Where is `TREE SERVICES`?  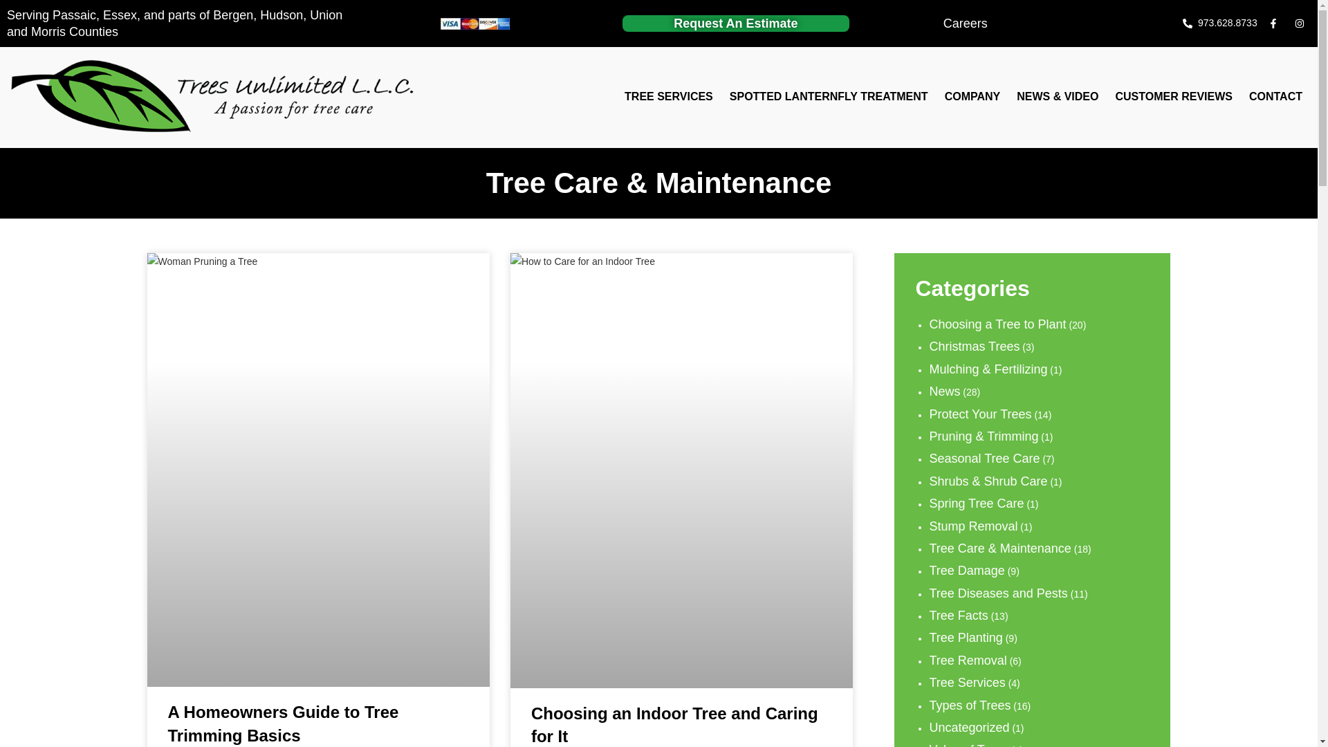
TREE SERVICES is located at coordinates (668, 97).